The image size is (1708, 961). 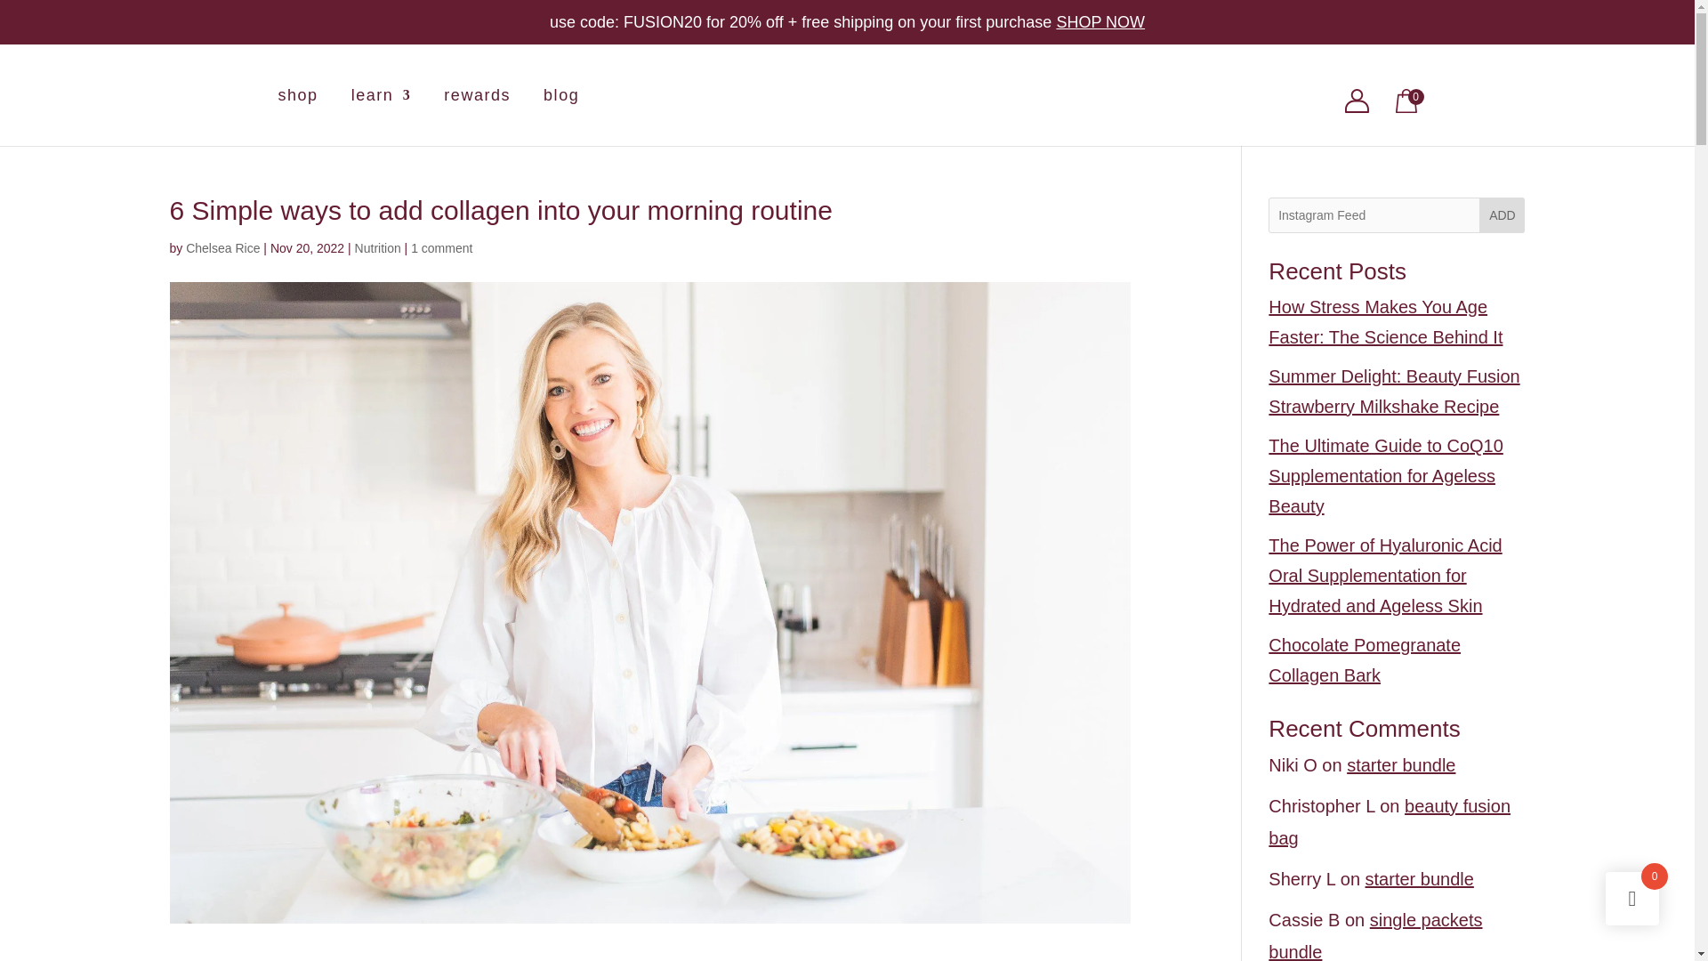 I want to click on Nutrition, so click(x=378, y=248).